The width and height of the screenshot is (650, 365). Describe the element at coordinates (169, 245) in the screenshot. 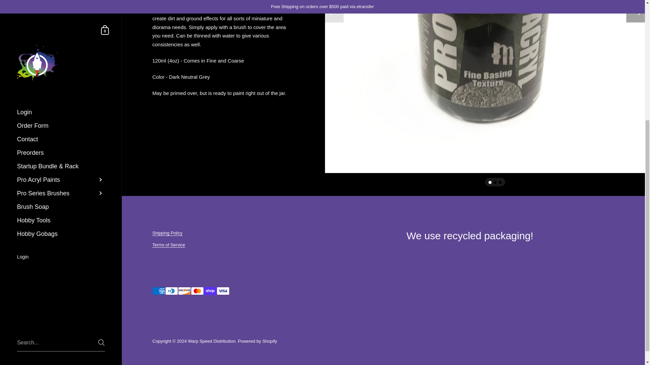

I see `Terms of Service` at that location.